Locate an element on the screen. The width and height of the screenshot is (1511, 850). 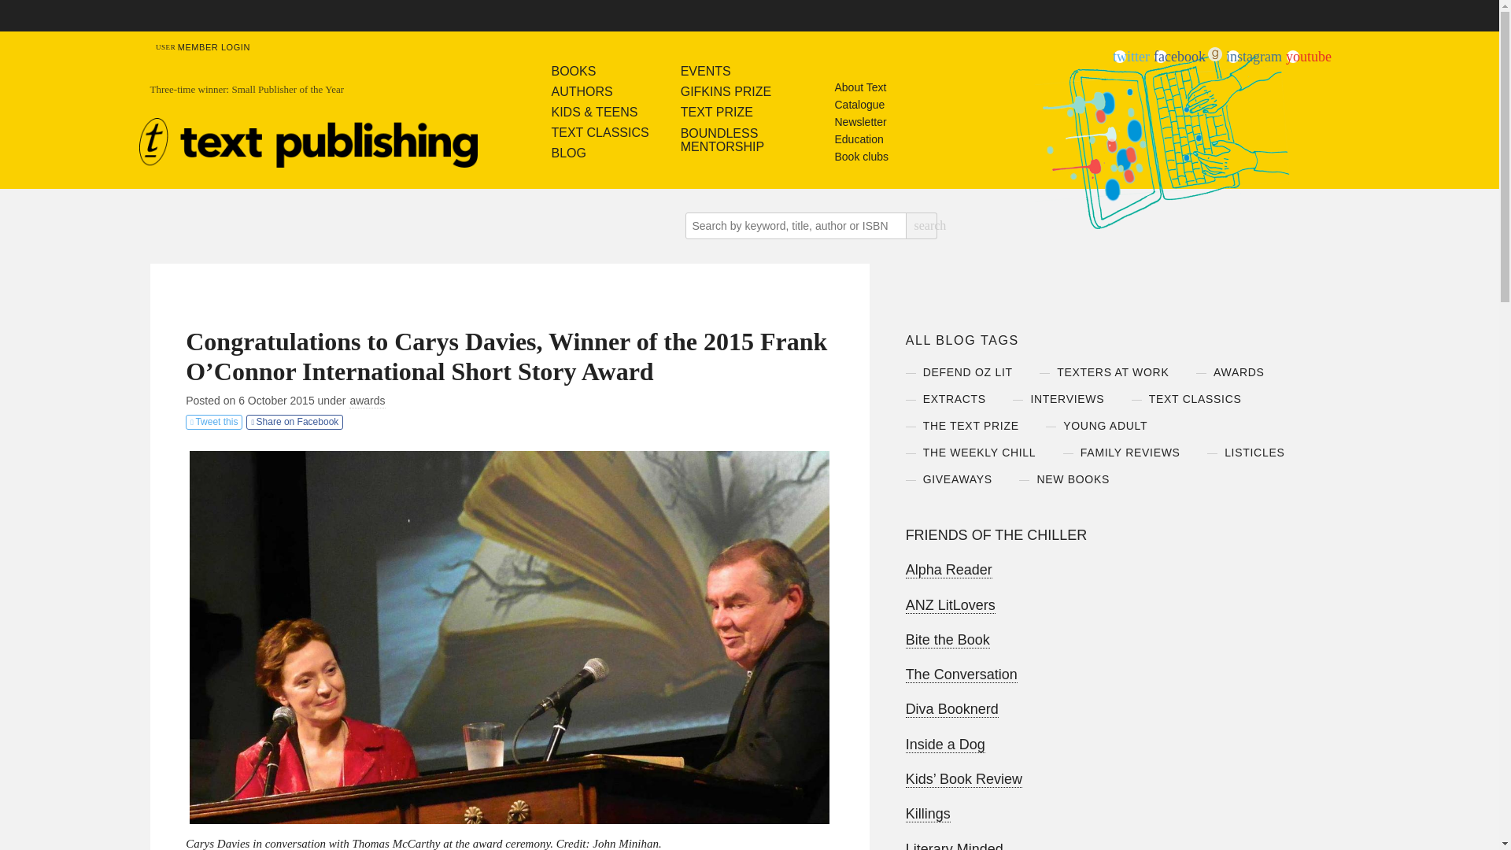
TEXT CLASSICS is located at coordinates (726, 139).